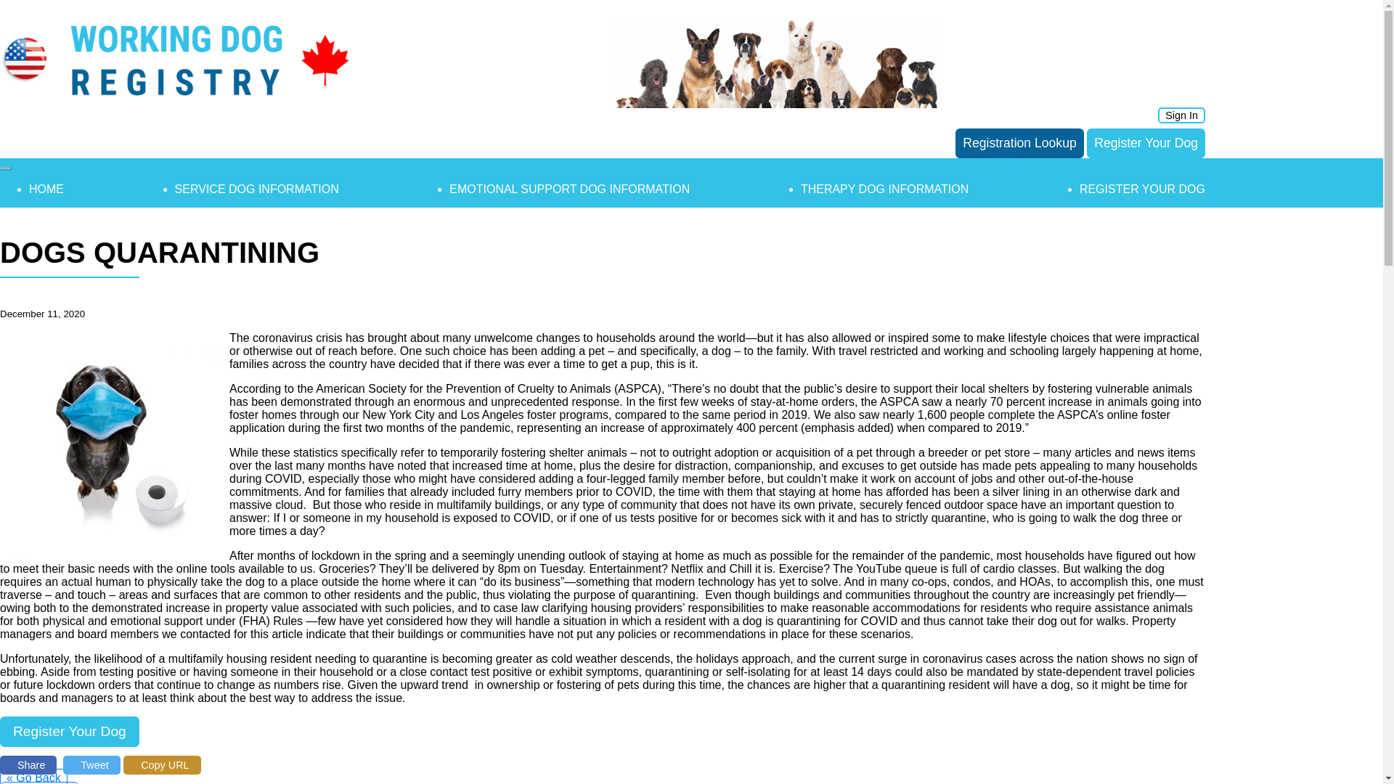 Image resolution: width=1394 pixels, height=784 pixels. What do you see at coordinates (70, 732) in the screenshot?
I see `Register Your Dog` at bounding box center [70, 732].